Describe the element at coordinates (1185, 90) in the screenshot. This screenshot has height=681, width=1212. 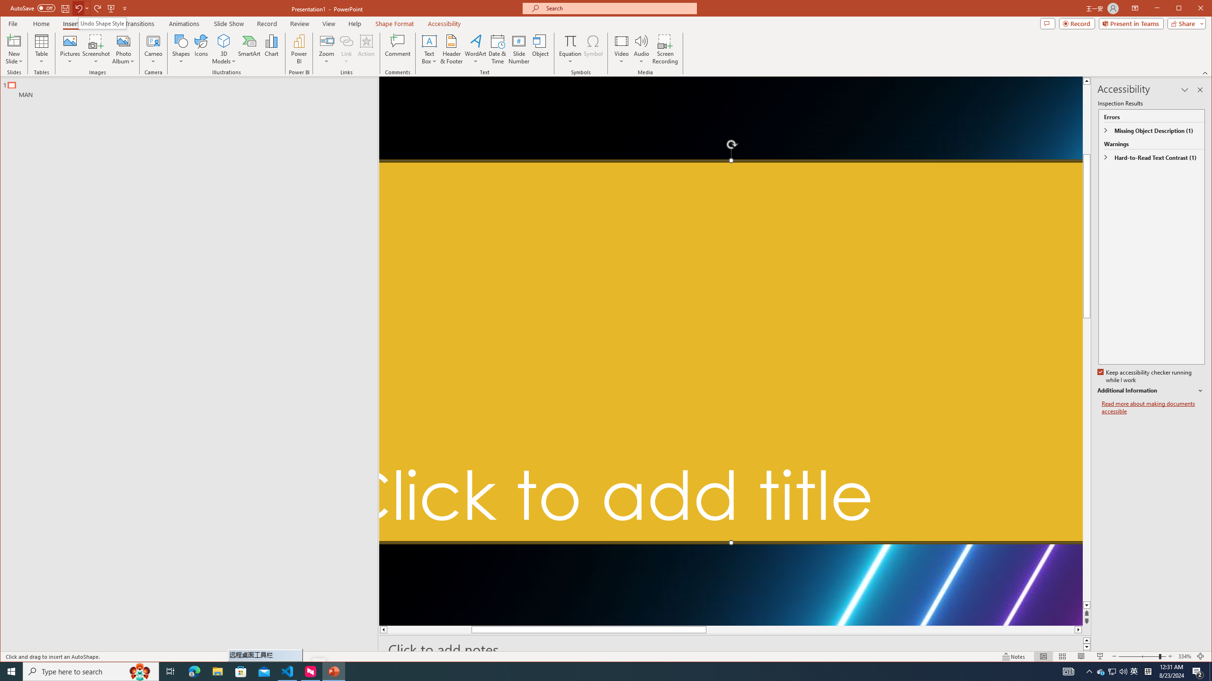
I see `Task Pane Options` at that location.